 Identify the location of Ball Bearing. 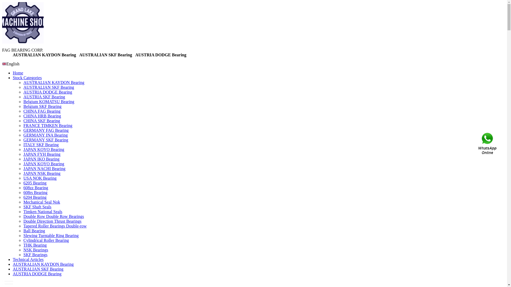
(34, 231).